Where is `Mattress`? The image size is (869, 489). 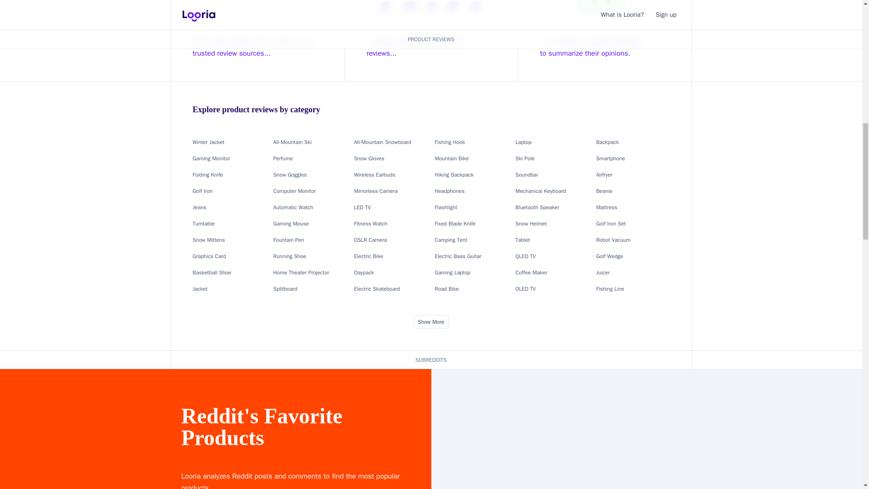 Mattress is located at coordinates (606, 207).